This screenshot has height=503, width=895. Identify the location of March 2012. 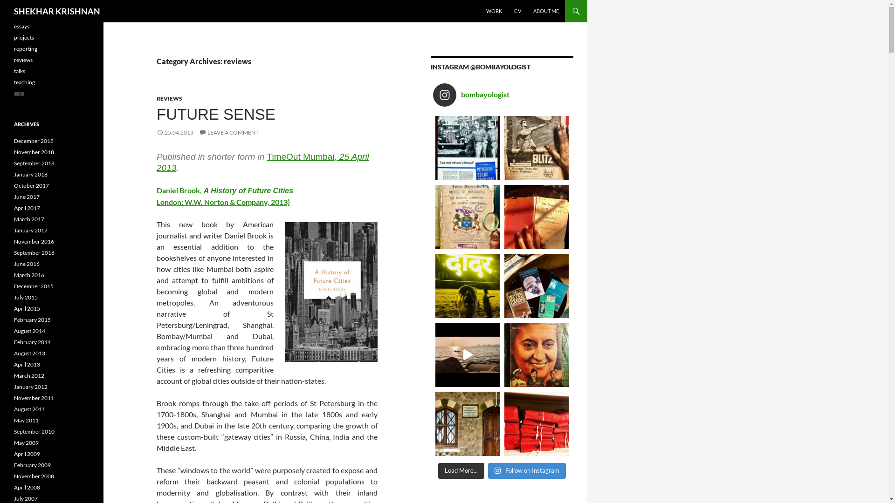
(29, 375).